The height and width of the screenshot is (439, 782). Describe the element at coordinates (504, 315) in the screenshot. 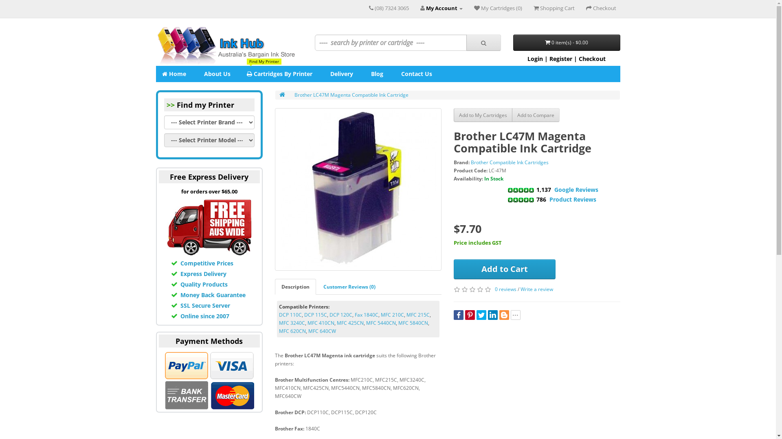

I see `Blogger` at that location.